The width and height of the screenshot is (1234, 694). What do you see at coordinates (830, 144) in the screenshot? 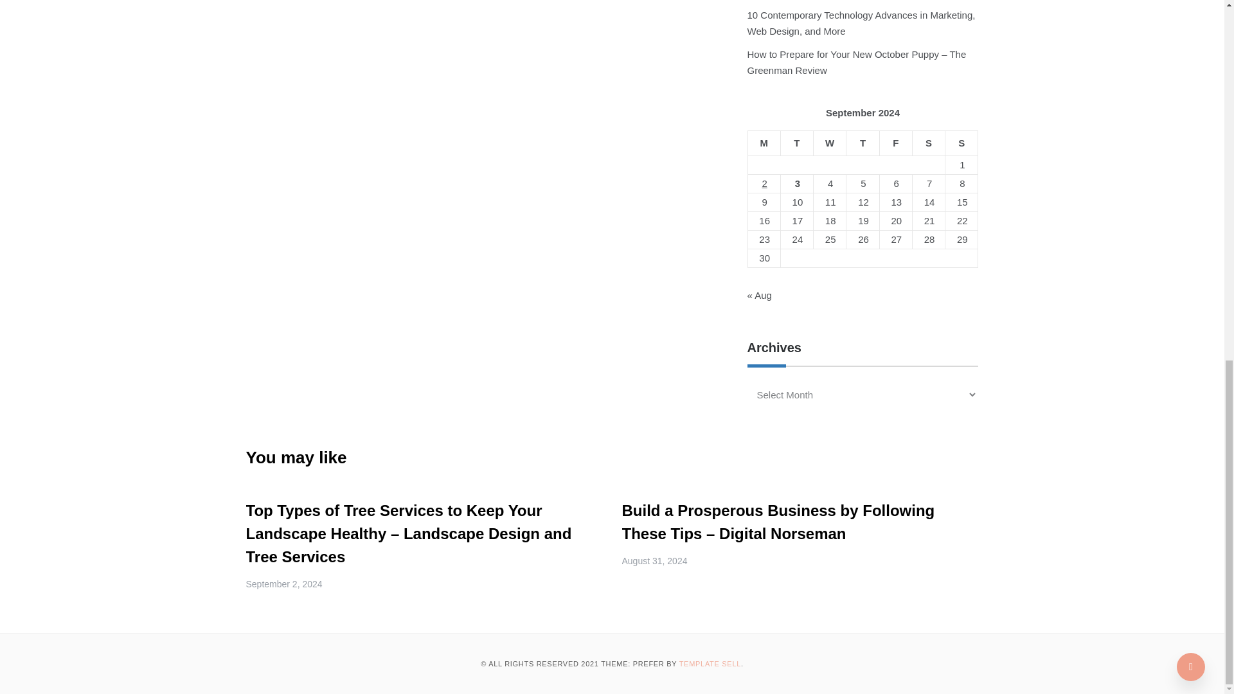
I see `Wednesday` at bounding box center [830, 144].